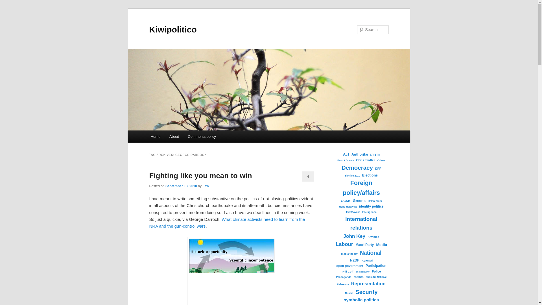 The image size is (542, 305). I want to click on View all posts by Lew, so click(206, 186).